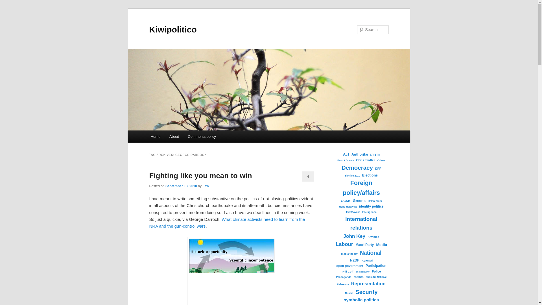 The image size is (542, 305). I want to click on View all posts by Lew, so click(206, 186).